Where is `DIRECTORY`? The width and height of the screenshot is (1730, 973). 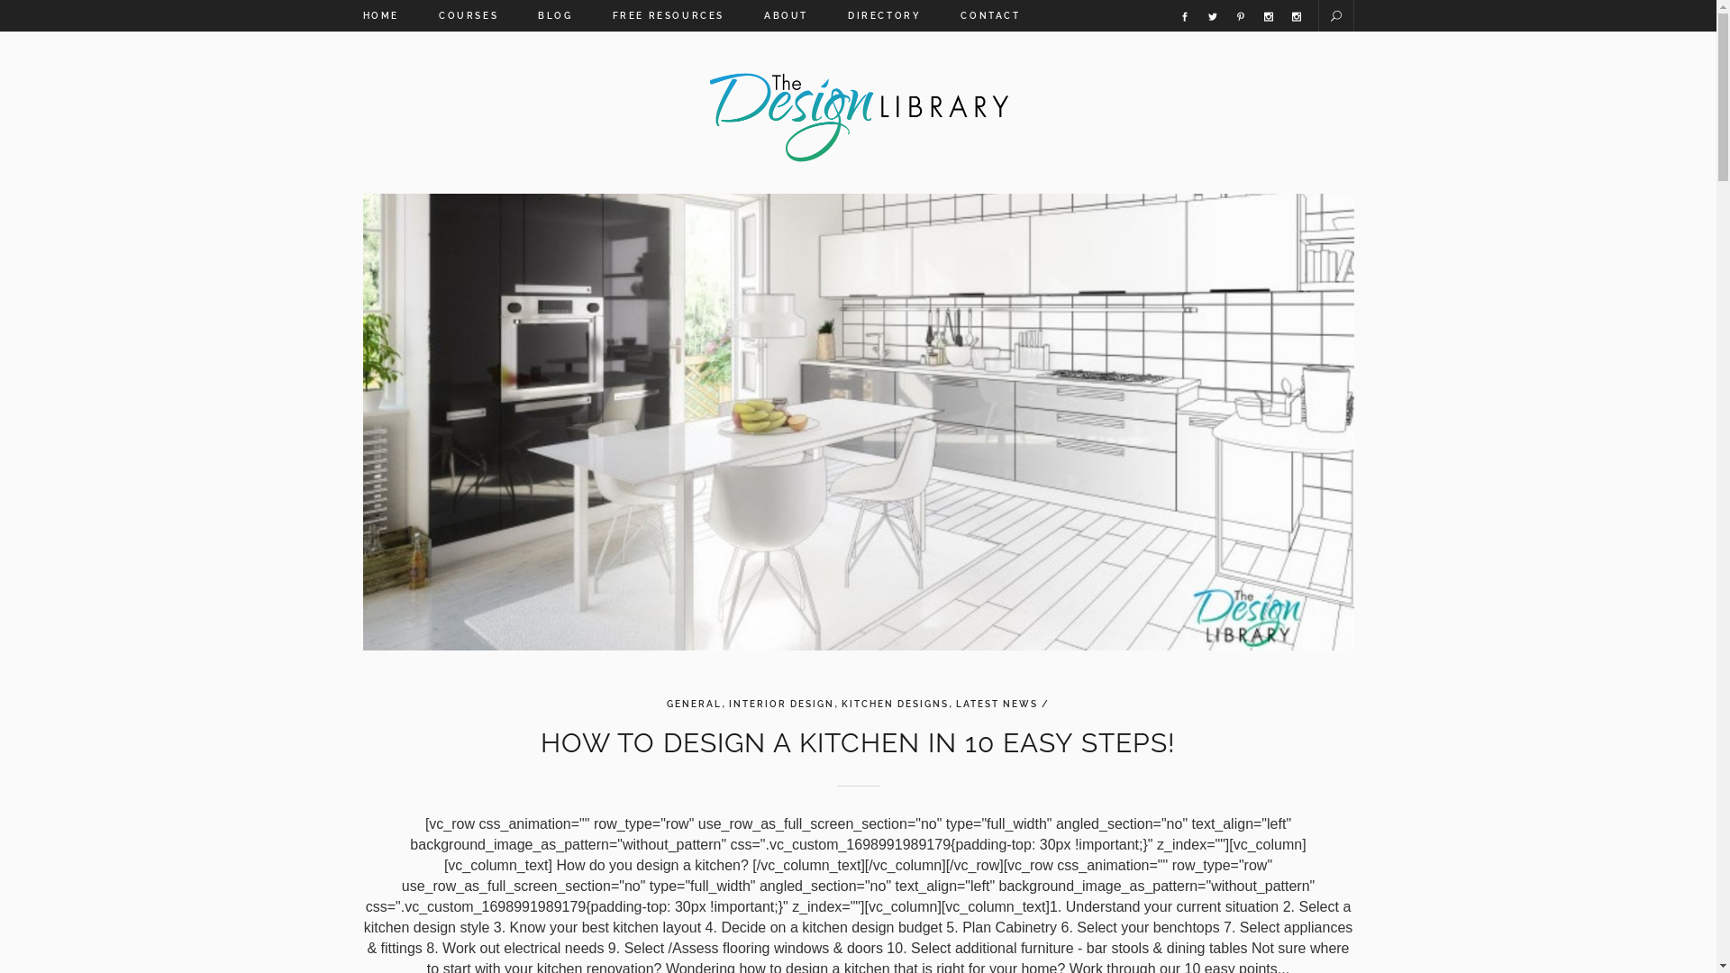 DIRECTORY is located at coordinates (885, 16).